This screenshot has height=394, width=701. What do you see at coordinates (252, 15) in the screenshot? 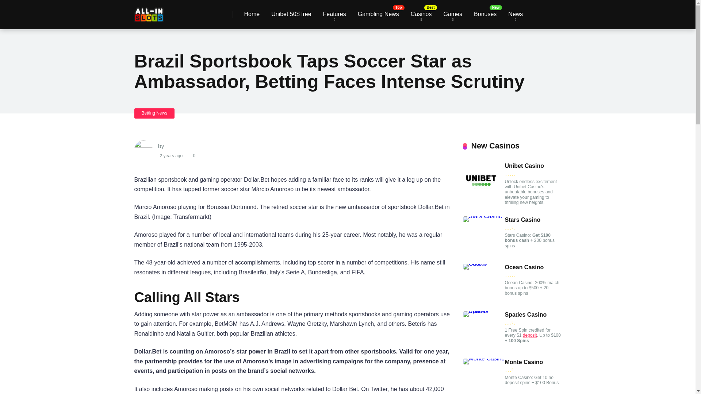
I see `Home` at bounding box center [252, 15].